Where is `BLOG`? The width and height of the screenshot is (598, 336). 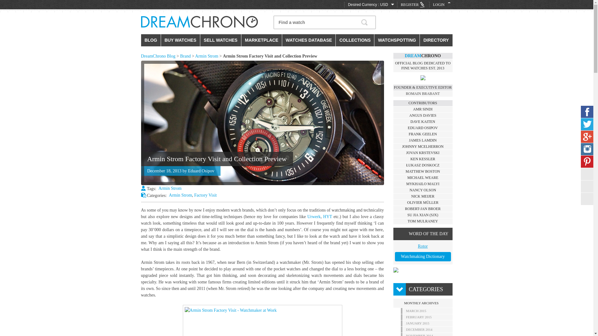
BLOG is located at coordinates (150, 40).